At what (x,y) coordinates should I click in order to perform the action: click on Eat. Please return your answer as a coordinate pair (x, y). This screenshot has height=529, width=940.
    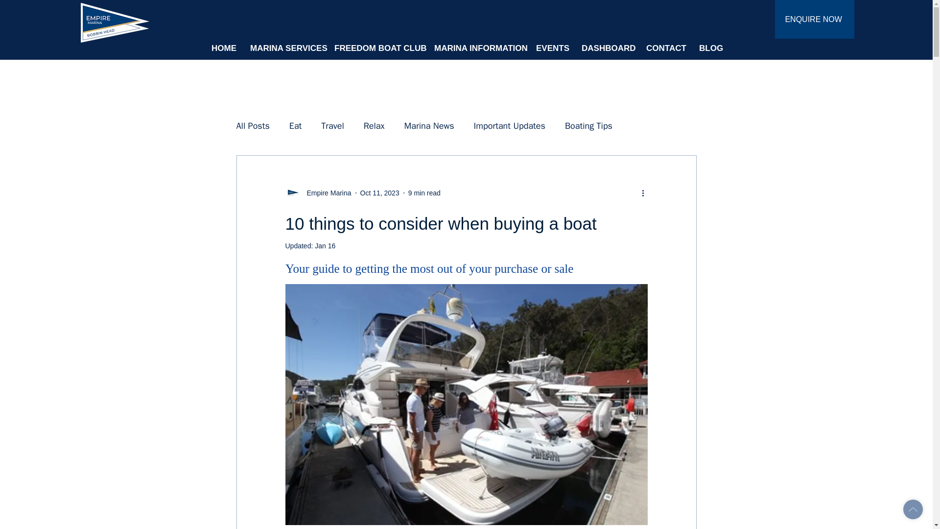
    Looking at the image, I should click on (296, 125).